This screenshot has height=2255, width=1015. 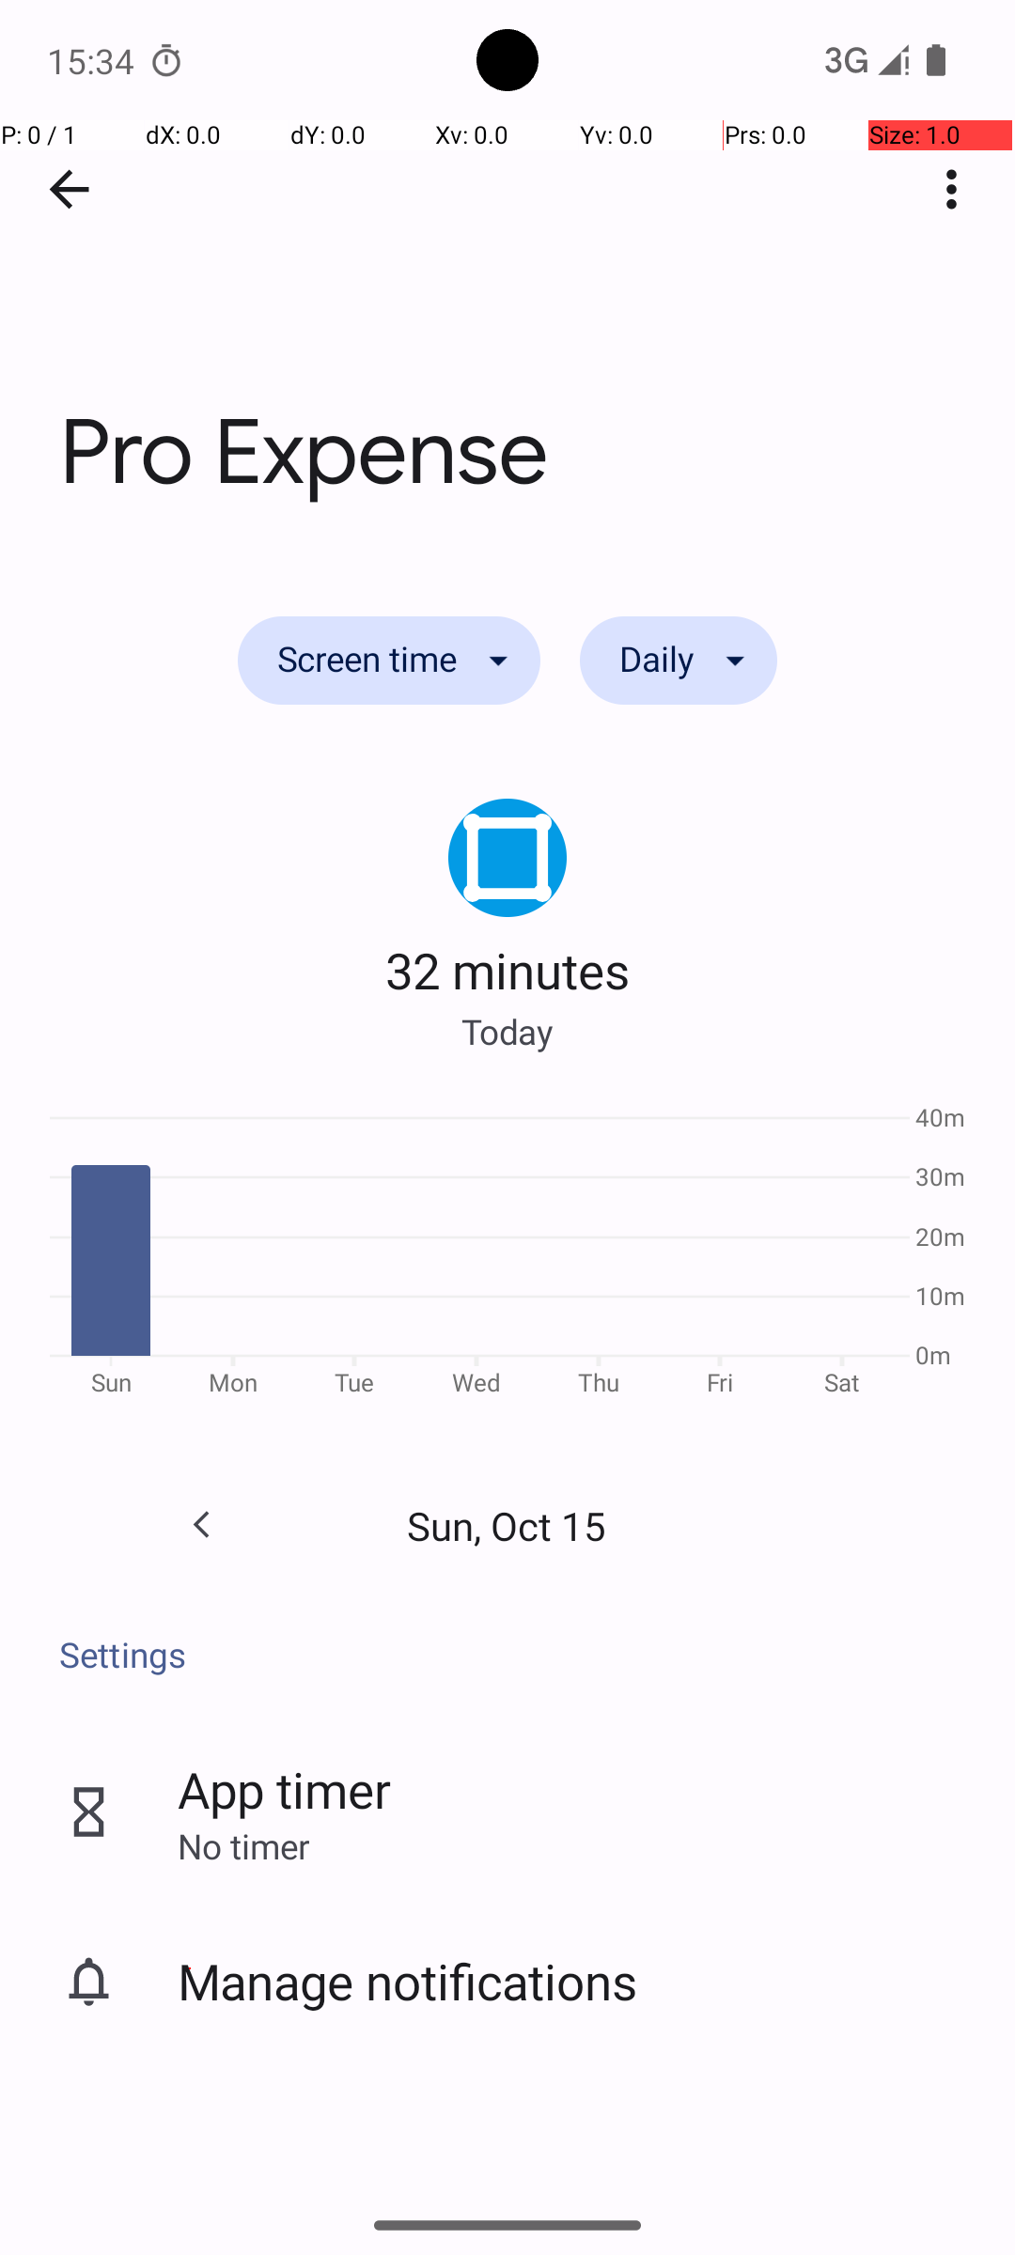 What do you see at coordinates (507, 970) in the screenshot?
I see `32 minutes` at bounding box center [507, 970].